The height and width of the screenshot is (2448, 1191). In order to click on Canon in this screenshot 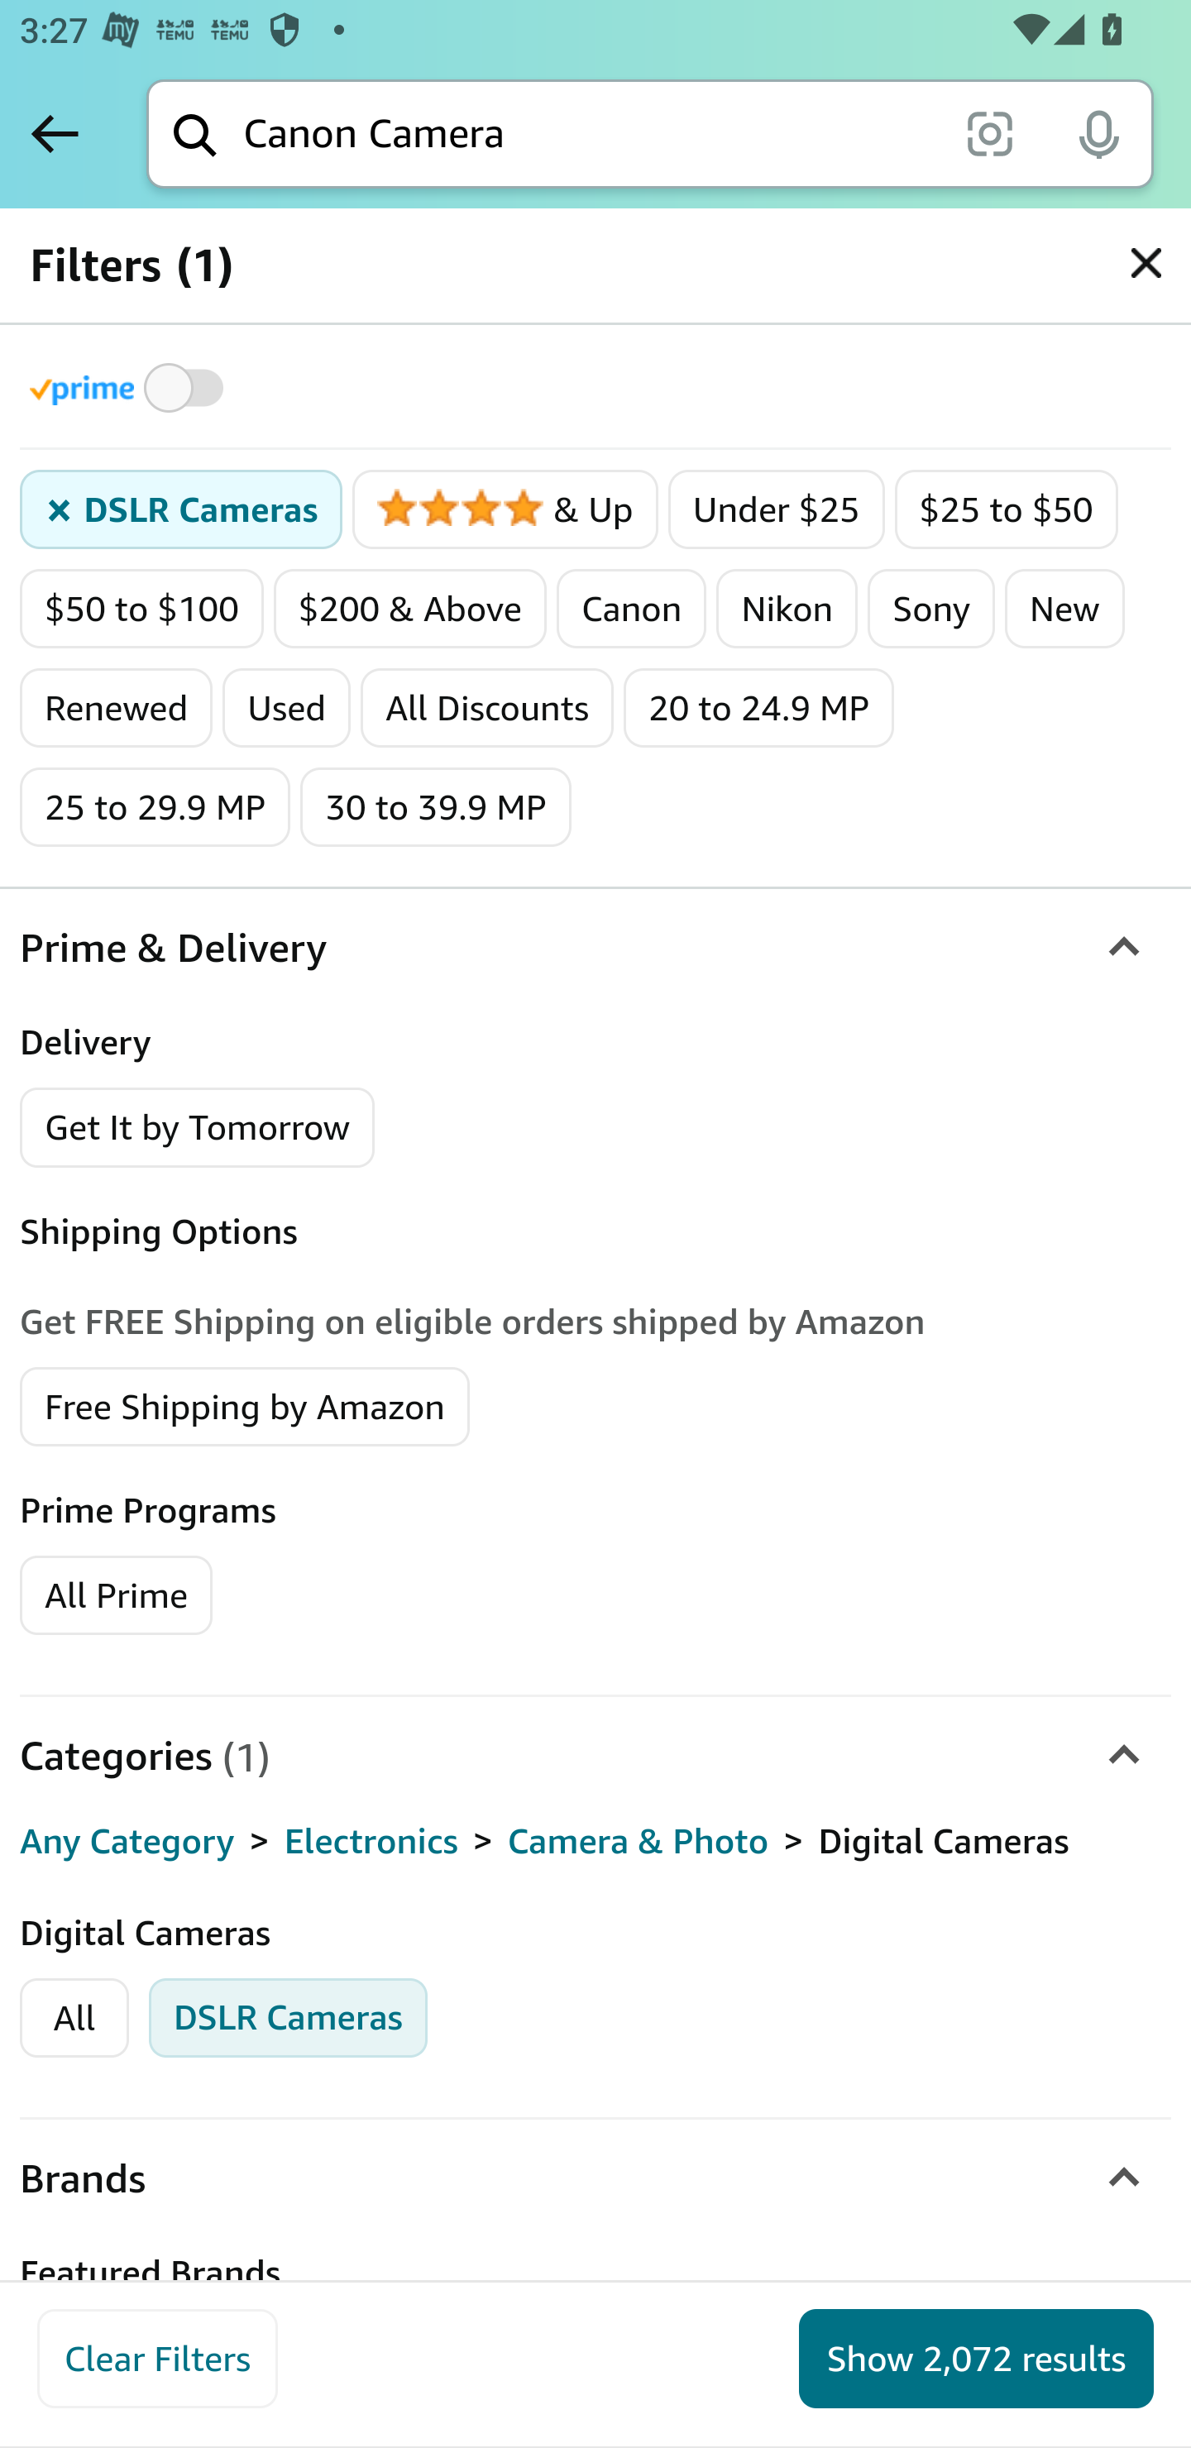, I will do `click(632, 609)`.